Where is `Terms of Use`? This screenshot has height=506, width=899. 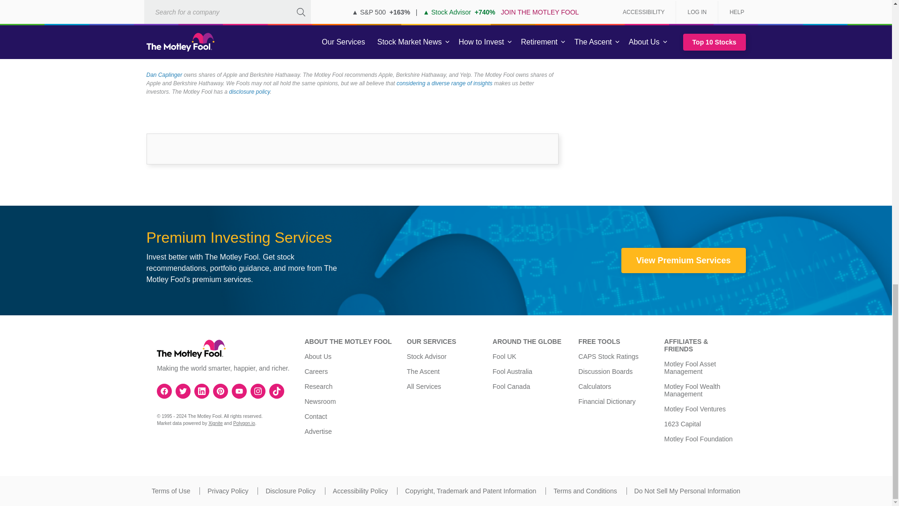
Terms of Use is located at coordinates (170, 491).